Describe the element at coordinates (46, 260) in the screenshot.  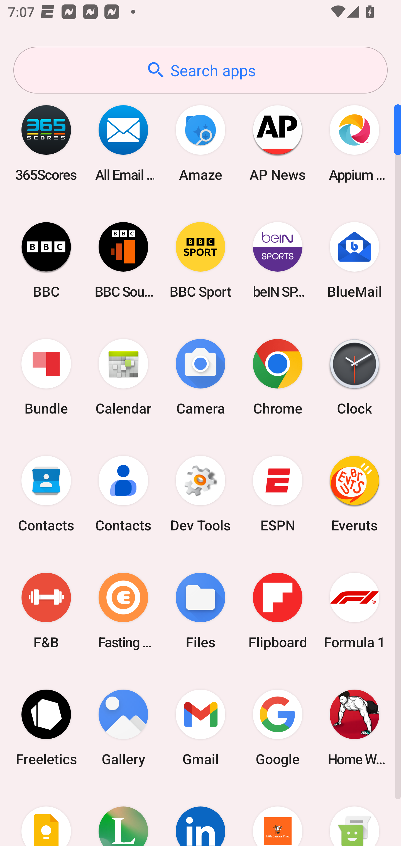
I see `BBC` at that location.